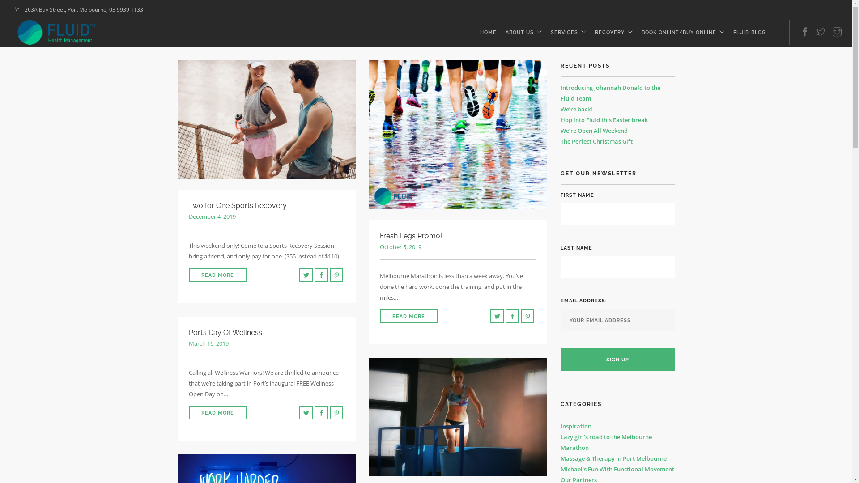  I want to click on SERVICES, so click(565, 33).